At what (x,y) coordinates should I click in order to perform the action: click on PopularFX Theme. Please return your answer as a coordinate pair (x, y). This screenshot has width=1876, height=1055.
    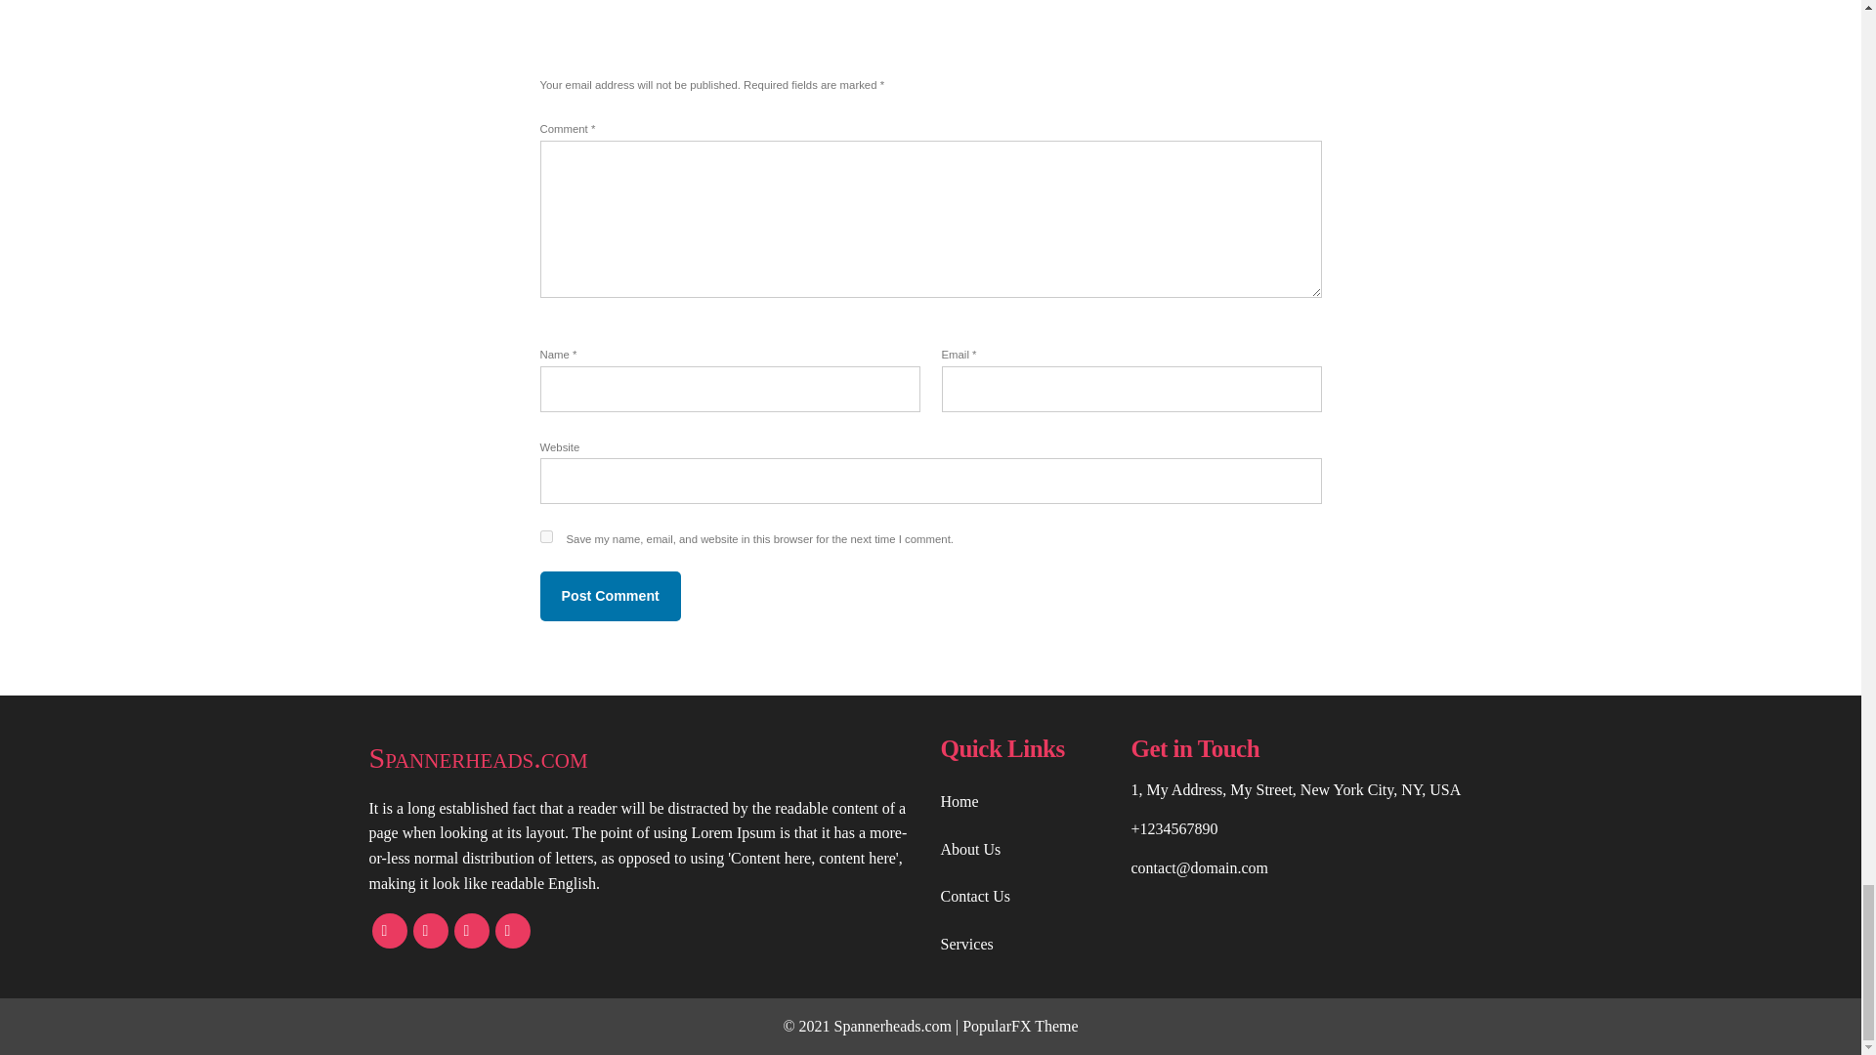
    Looking at the image, I should click on (1019, 1026).